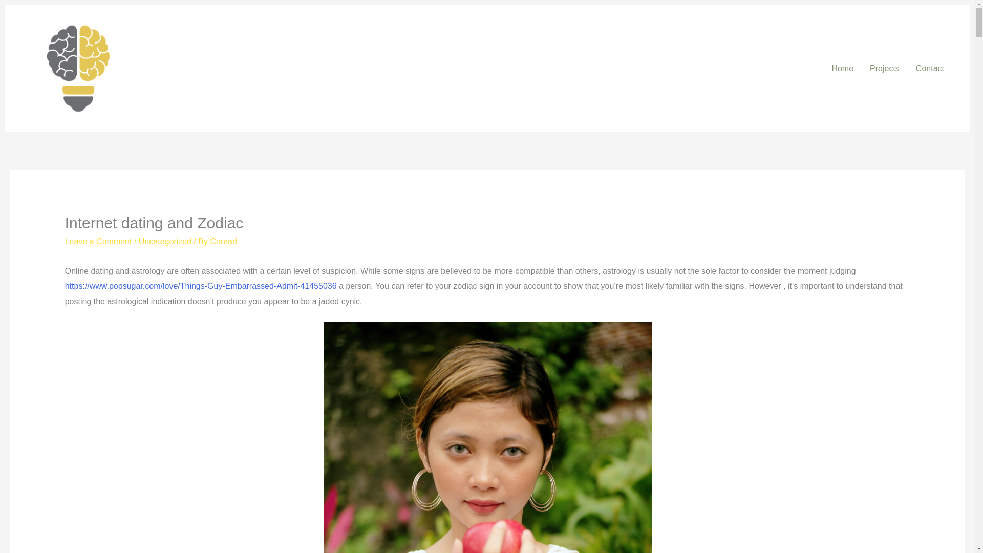  What do you see at coordinates (885, 69) in the screenshot?
I see `Projects` at bounding box center [885, 69].